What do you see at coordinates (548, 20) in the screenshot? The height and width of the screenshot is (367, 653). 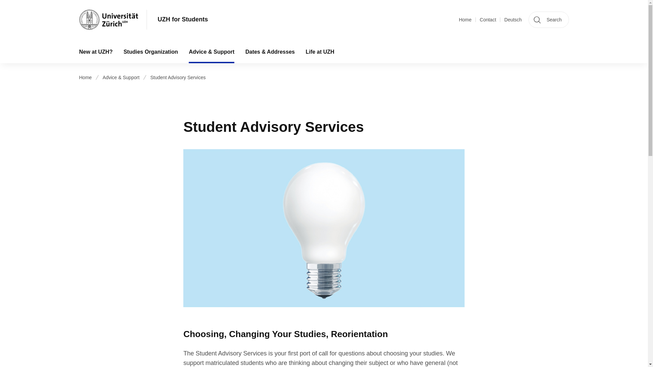 I see `Search` at bounding box center [548, 20].